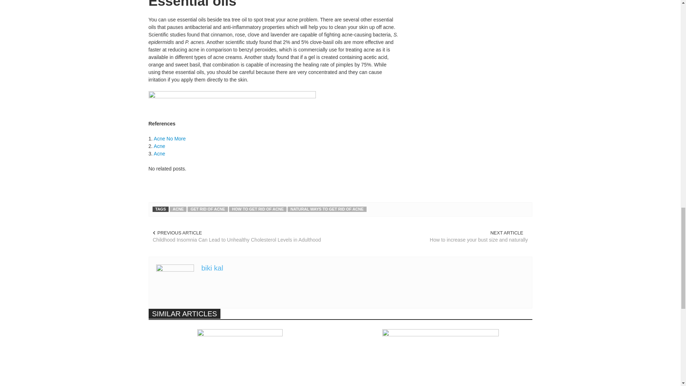 Image resolution: width=686 pixels, height=386 pixels. I want to click on Acne treatment options, so click(240, 357).